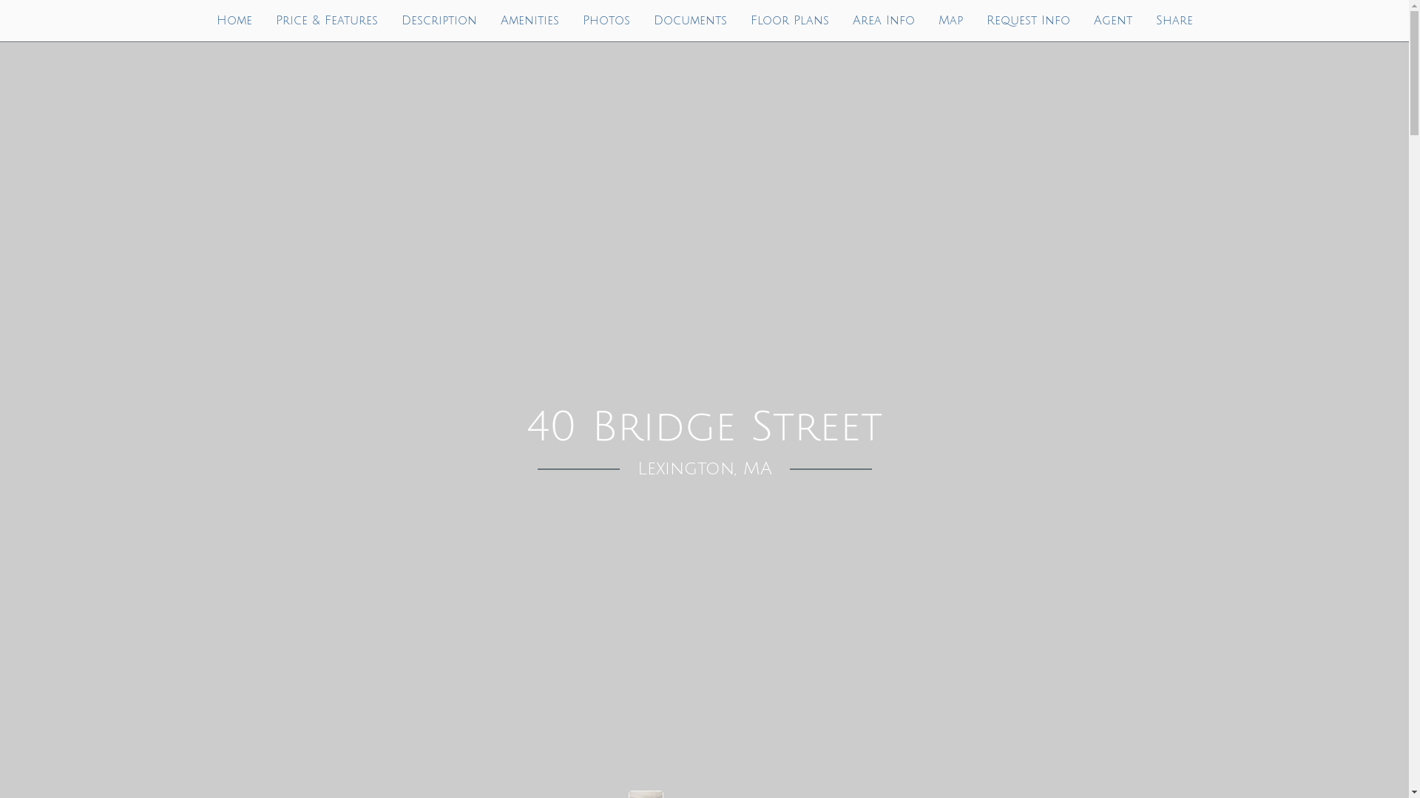 This screenshot has width=1420, height=798. I want to click on Photos, so click(606, 21).